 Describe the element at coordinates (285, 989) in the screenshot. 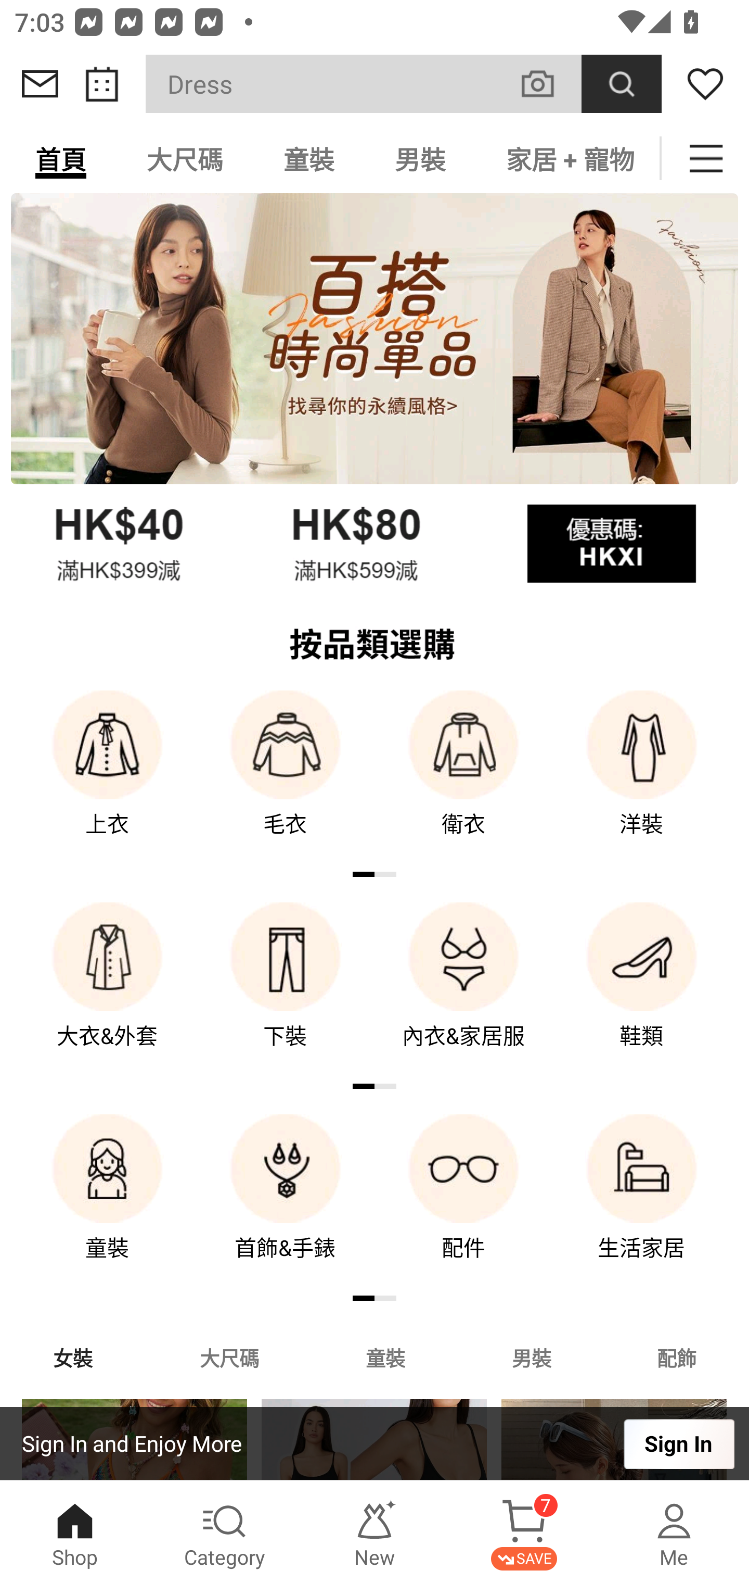

I see `下裝` at that location.